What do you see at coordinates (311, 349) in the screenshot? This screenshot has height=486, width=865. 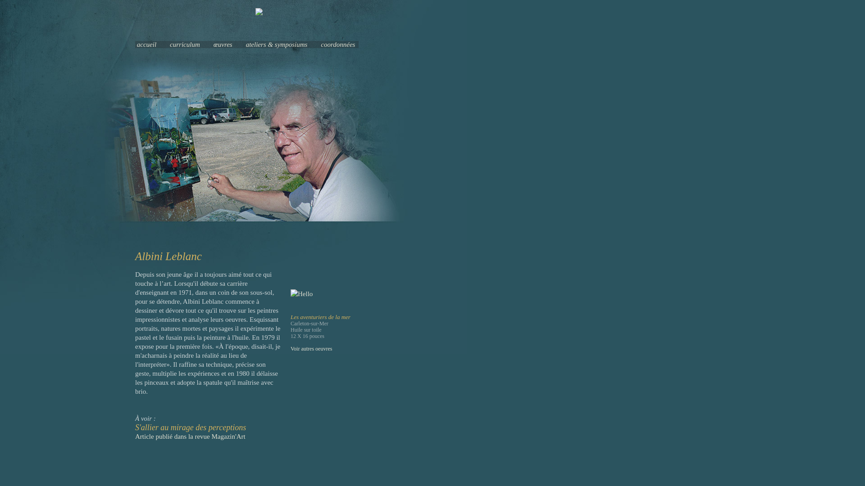 I see `Voir autres oeuvres` at bounding box center [311, 349].